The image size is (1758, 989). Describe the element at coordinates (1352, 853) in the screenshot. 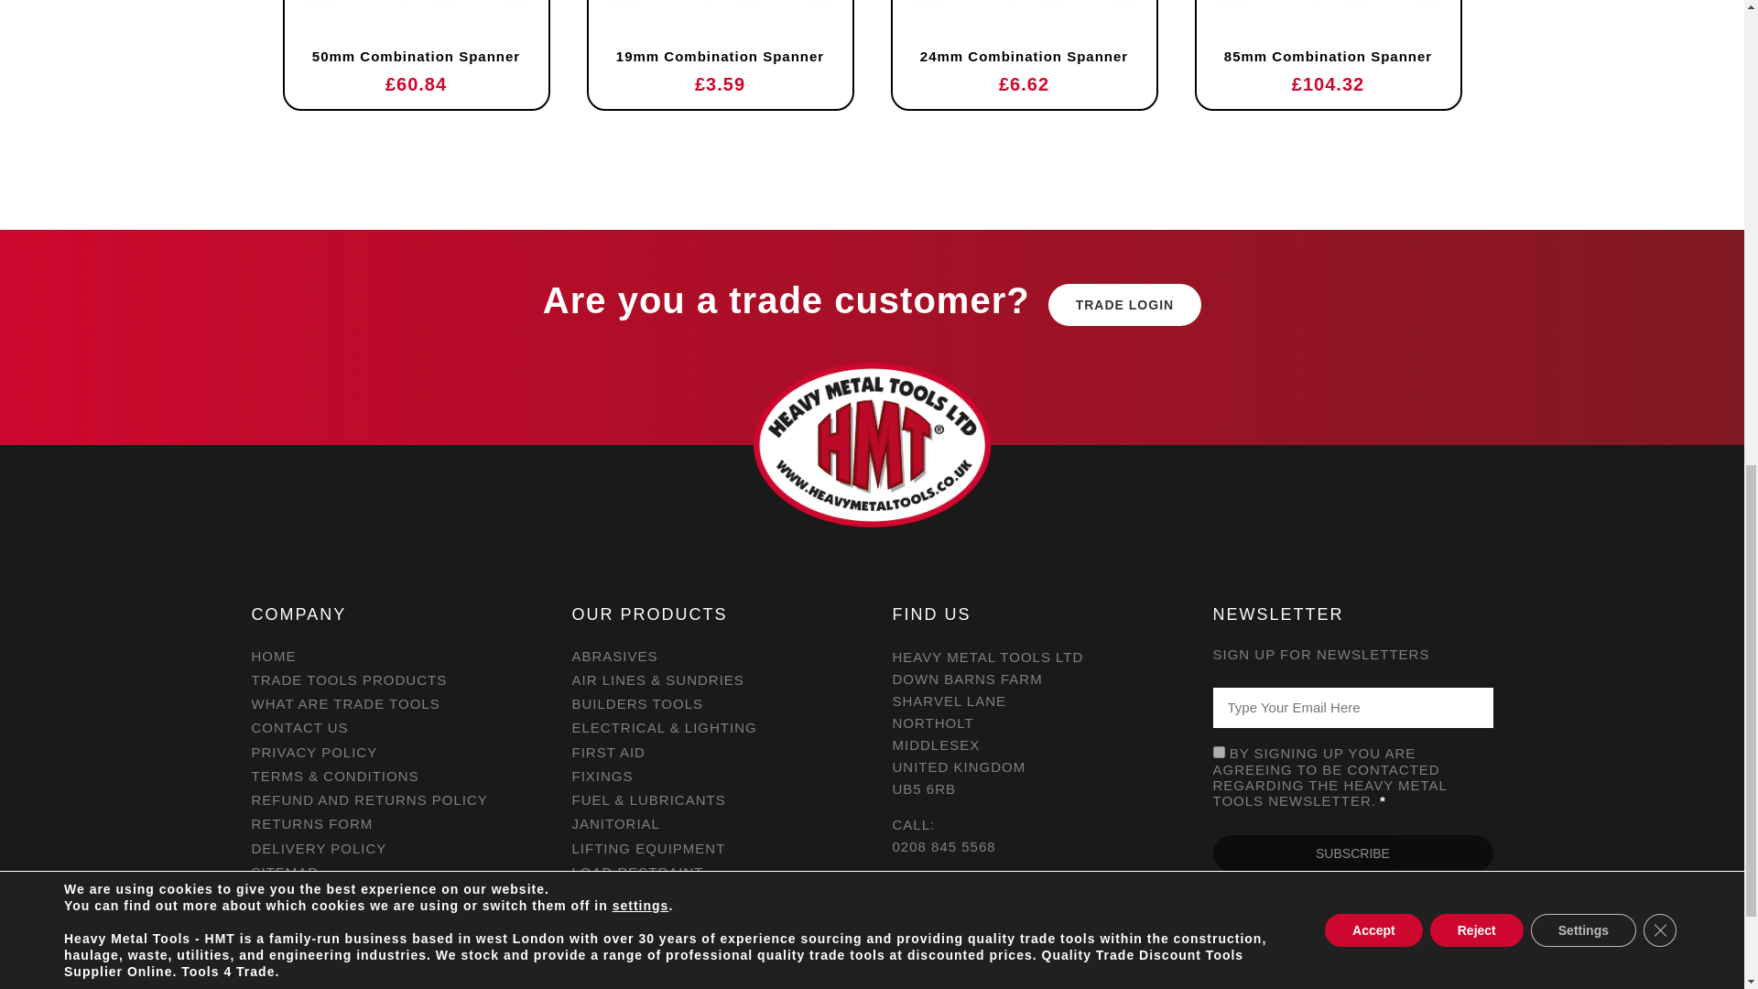

I see `Subscribe` at that location.